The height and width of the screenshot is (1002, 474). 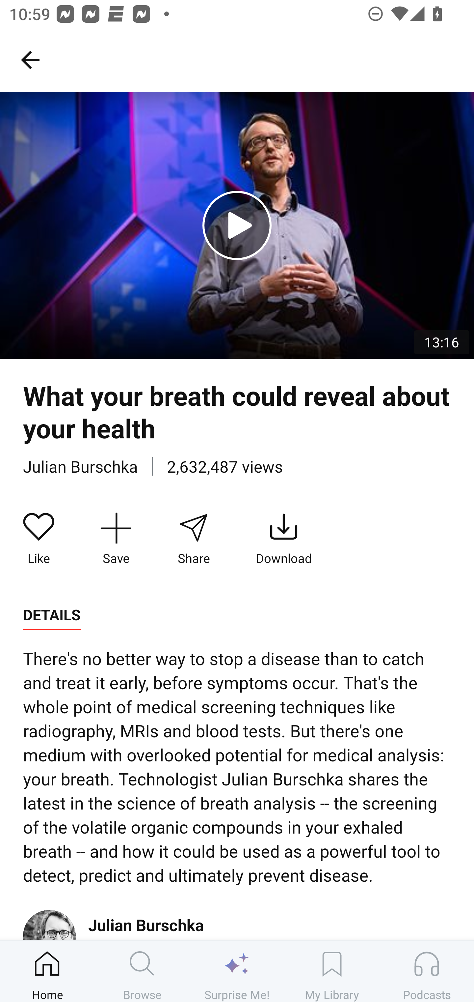 What do you see at coordinates (116, 539) in the screenshot?
I see `Save` at bounding box center [116, 539].